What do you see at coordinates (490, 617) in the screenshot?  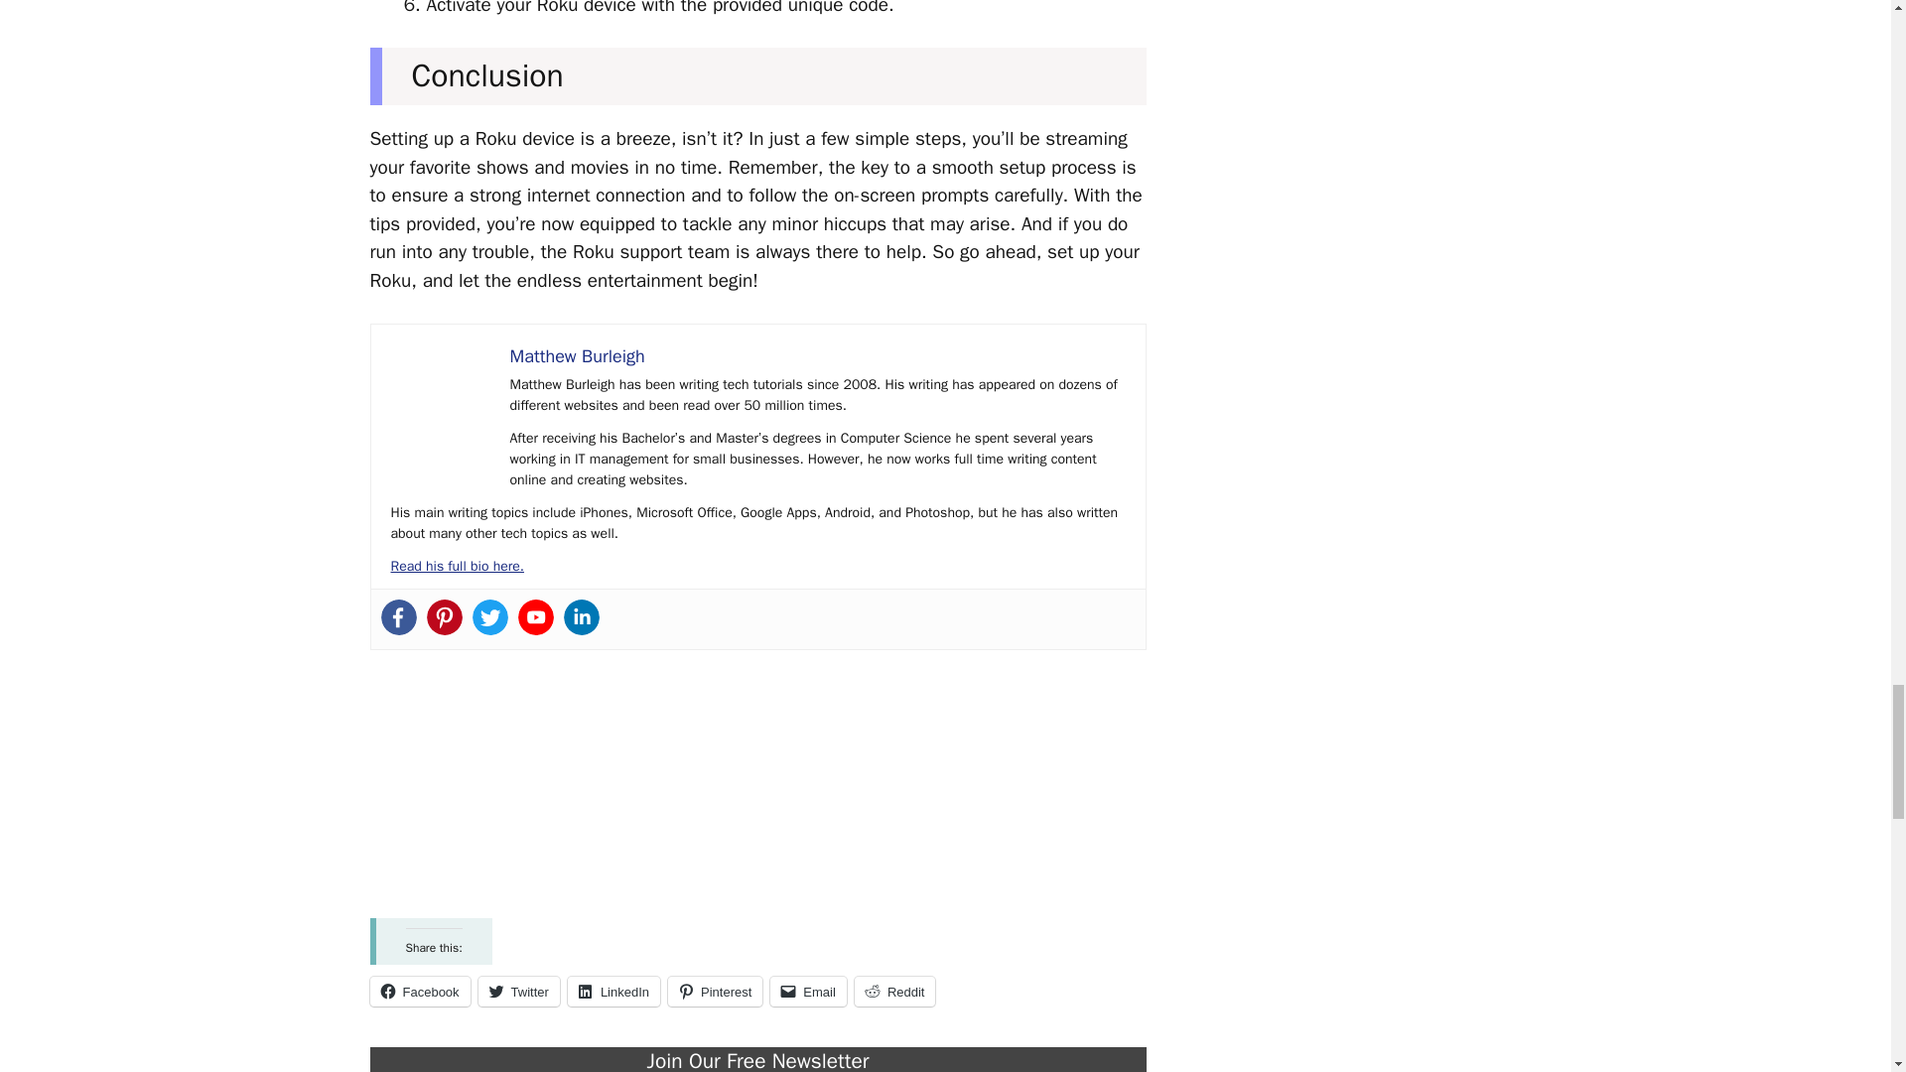 I see `Twitter` at bounding box center [490, 617].